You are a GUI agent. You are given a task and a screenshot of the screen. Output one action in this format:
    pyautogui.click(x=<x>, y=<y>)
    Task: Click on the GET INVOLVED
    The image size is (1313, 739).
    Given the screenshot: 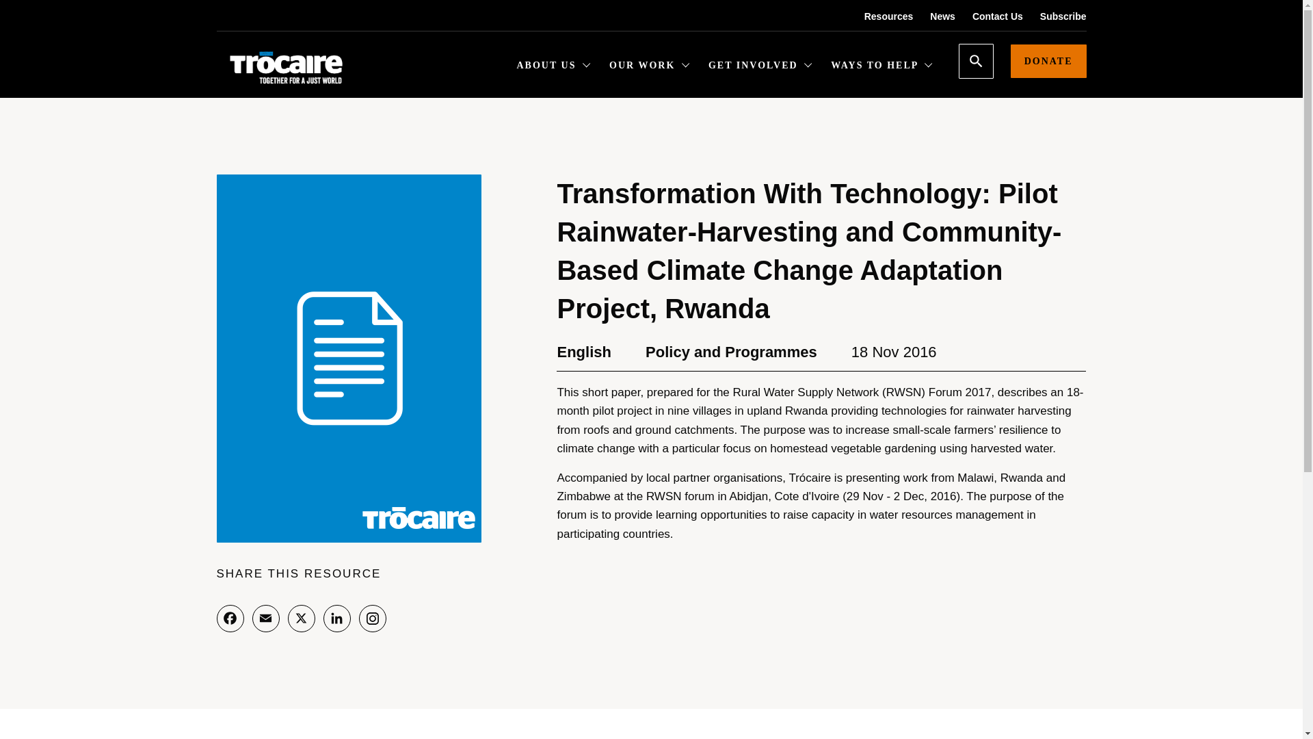 What is the action you would take?
    pyautogui.click(x=760, y=67)
    